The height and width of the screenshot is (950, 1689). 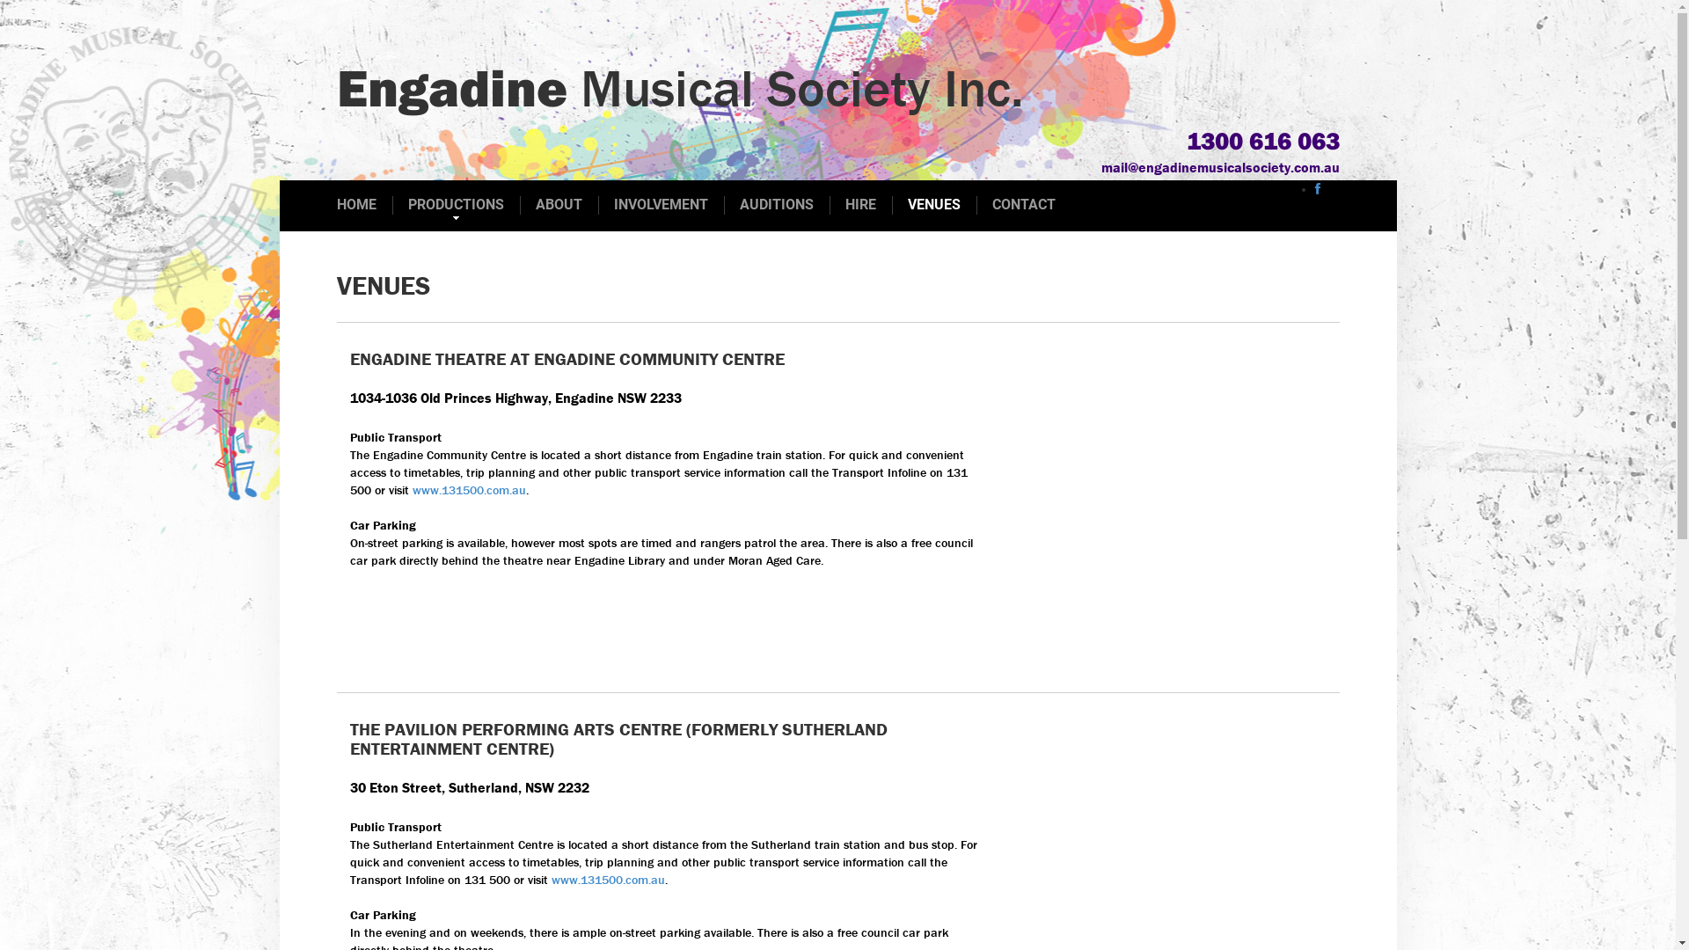 What do you see at coordinates (468, 490) in the screenshot?
I see `www.131500.com.au` at bounding box center [468, 490].